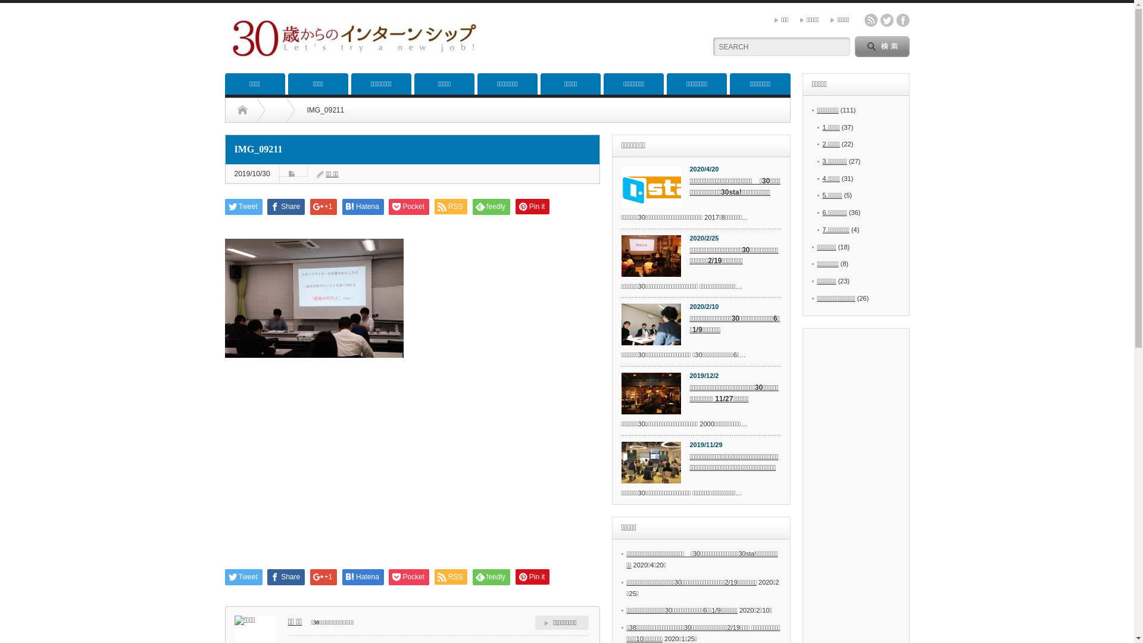 The image size is (1143, 643). What do you see at coordinates (286, 207) in the screenshot?
I see `Share` at bounding box center [286, 207].